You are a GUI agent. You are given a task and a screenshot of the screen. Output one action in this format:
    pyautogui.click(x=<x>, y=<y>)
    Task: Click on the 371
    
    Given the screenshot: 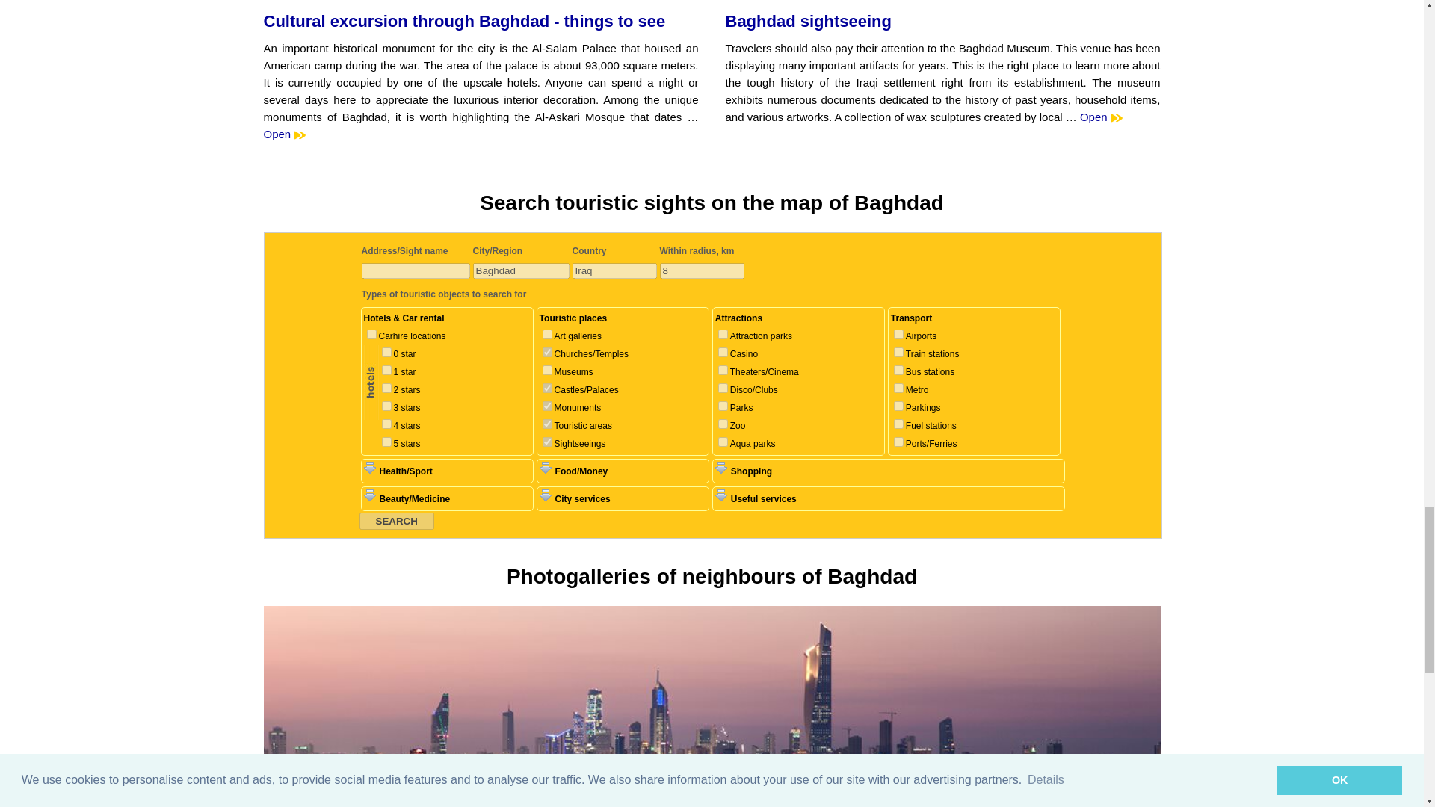 What is the action you would take?
    pyautogui.click(x=386, y=371)
    